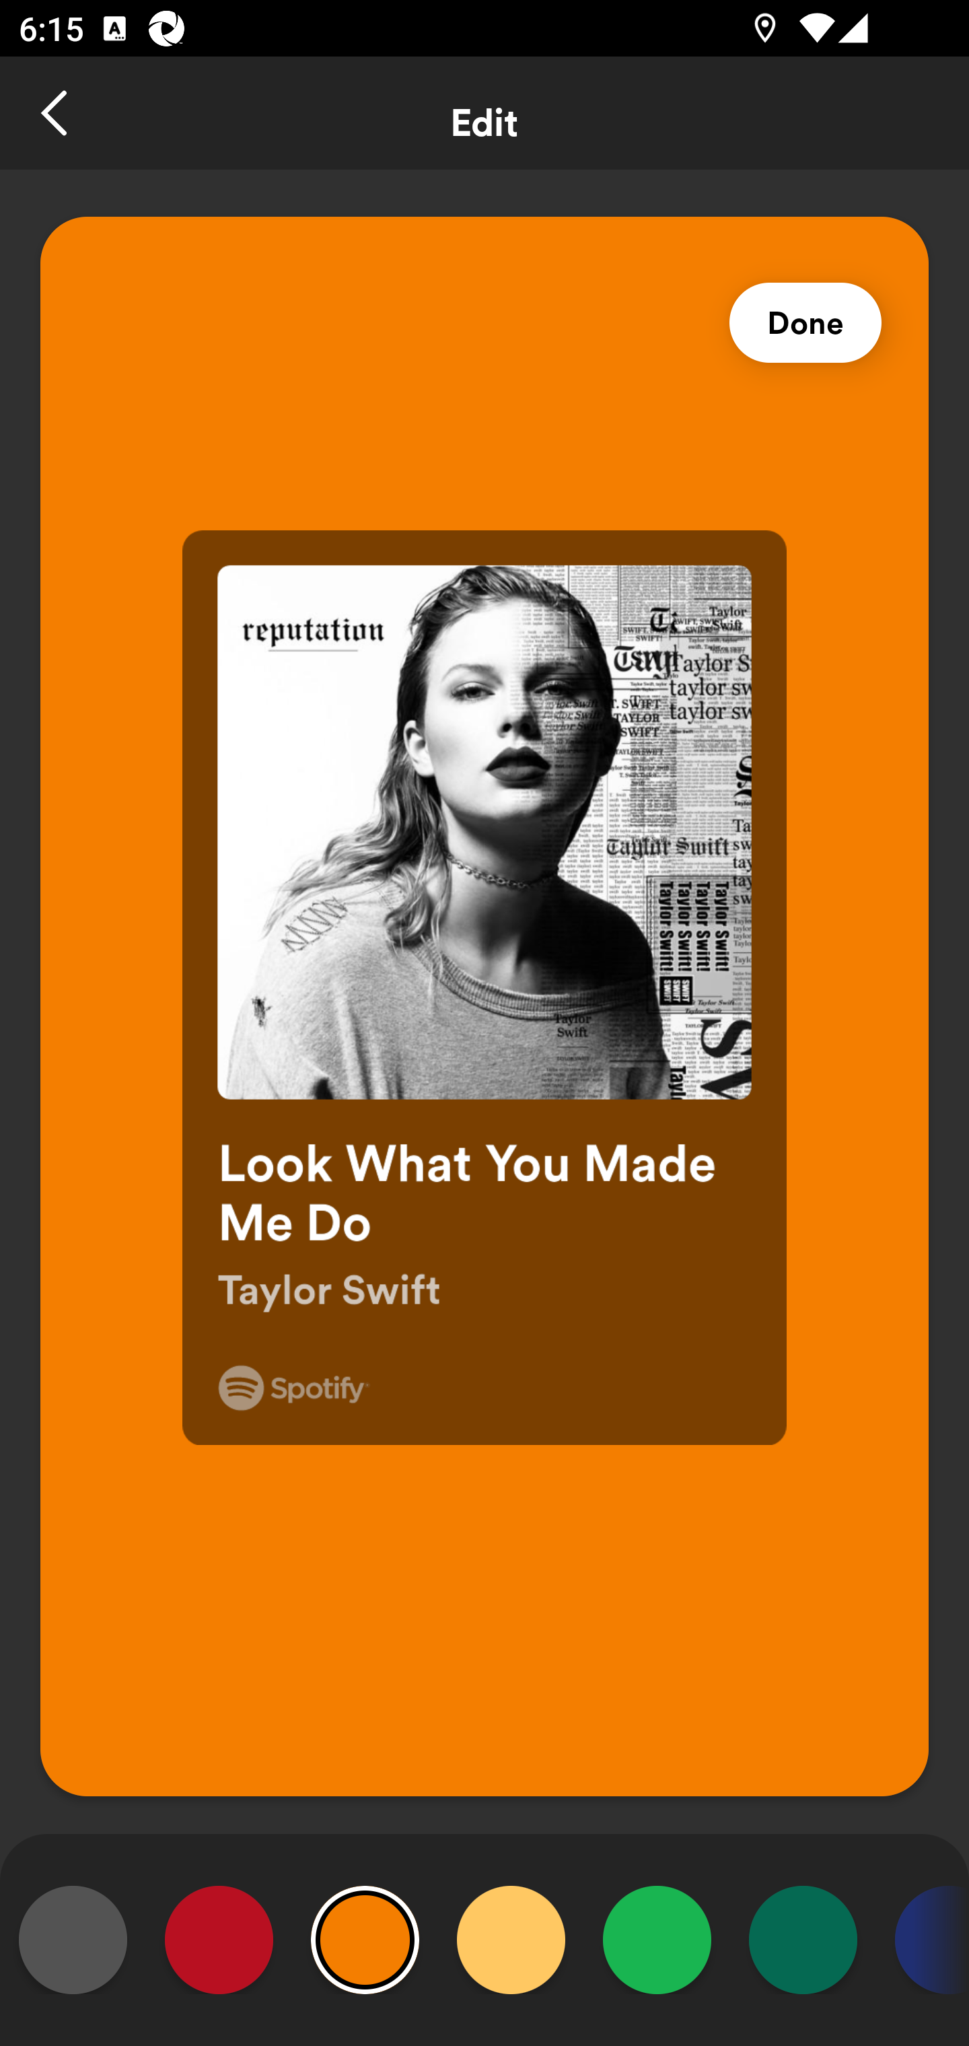 The image size is (969, 2046). Describe the element at coordinates (57, 113) in the screenshot. I see `Close the Now Playing View` at that location.